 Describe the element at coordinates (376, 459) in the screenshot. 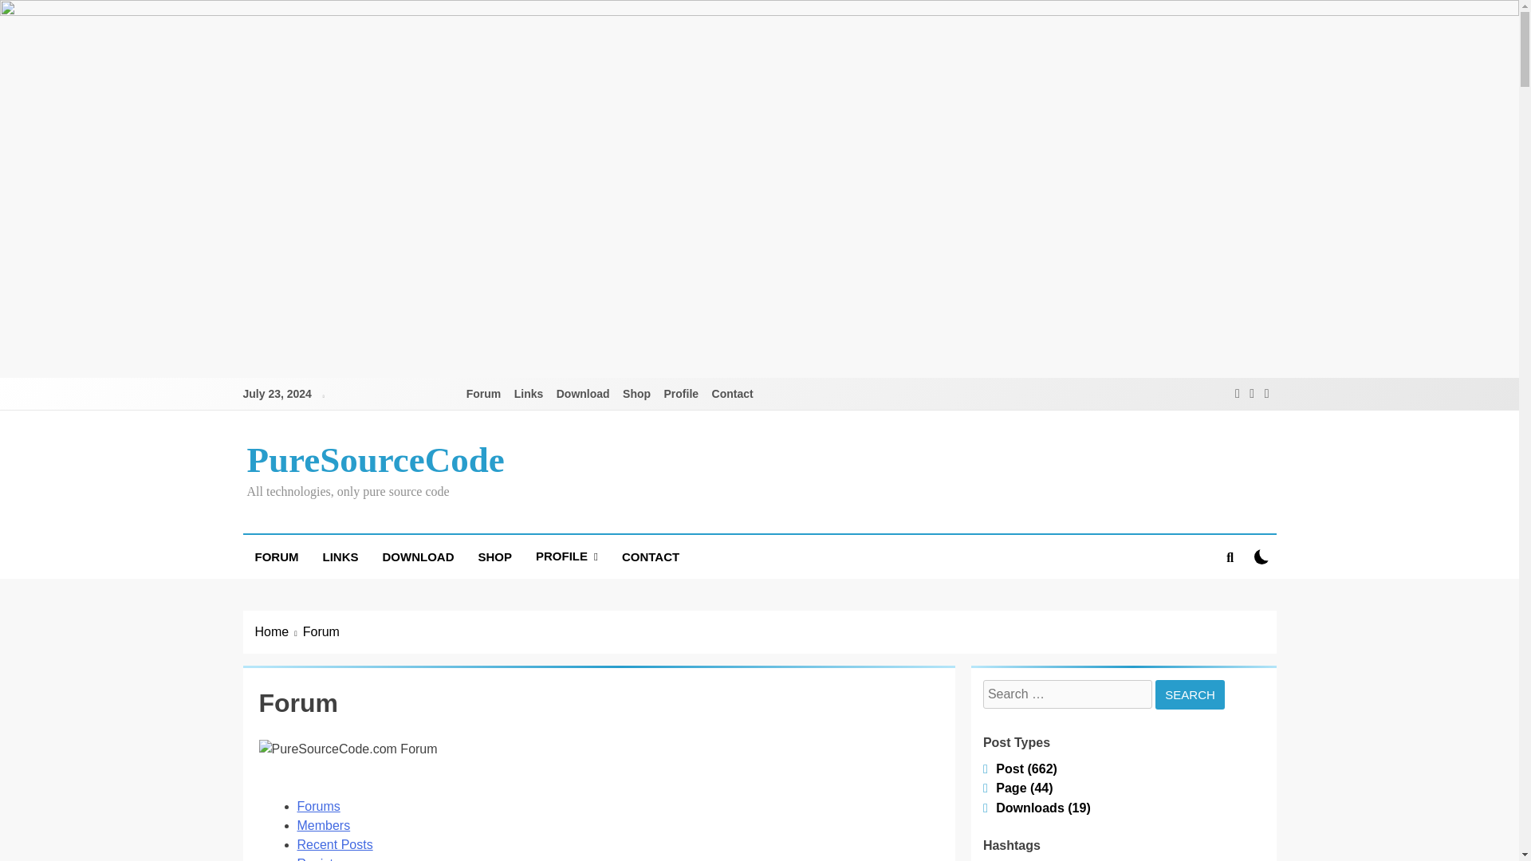

I see `PureSourceCode` at that location.